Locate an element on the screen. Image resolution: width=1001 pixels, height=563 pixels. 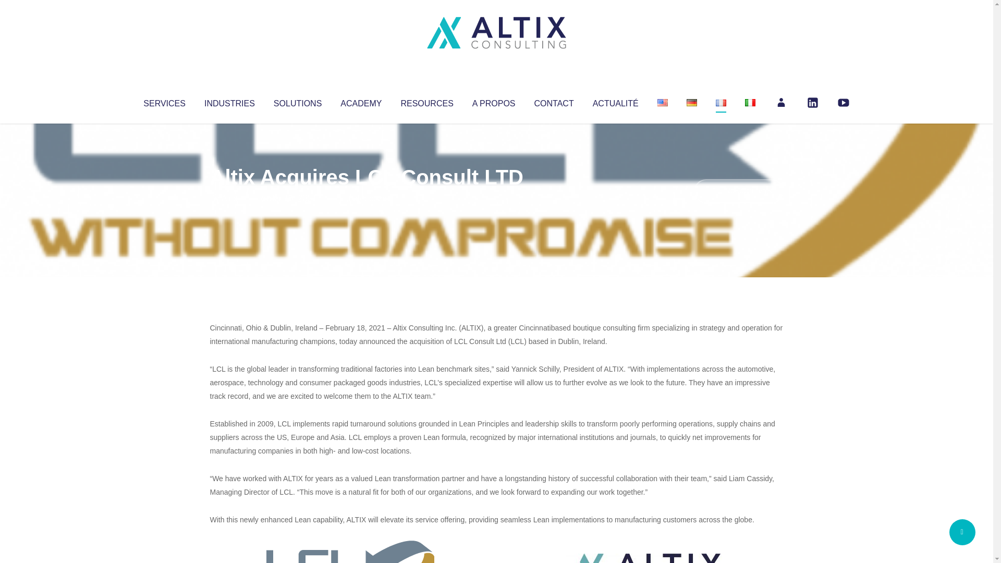
Articles par Altix is located at coordinates (229, 198).